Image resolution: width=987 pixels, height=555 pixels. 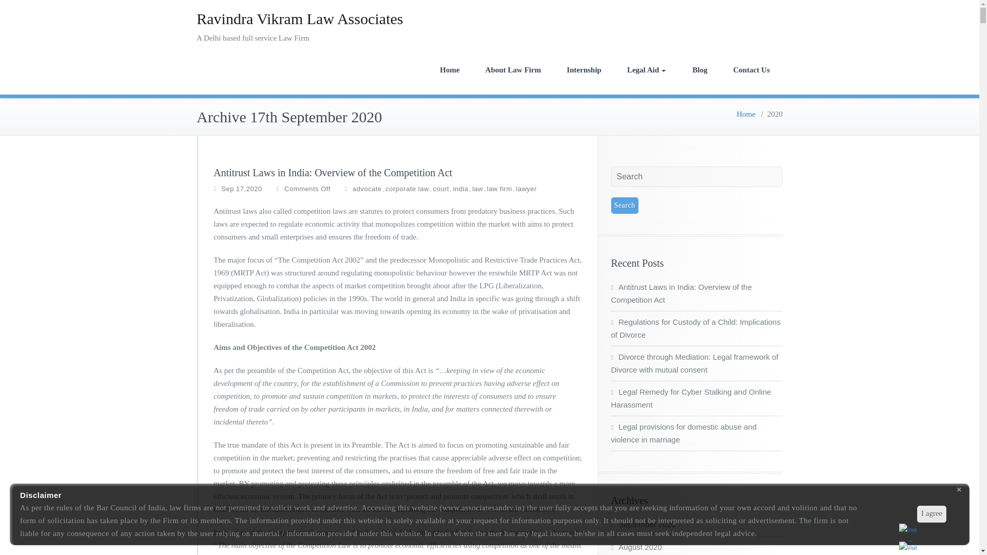 What do you see at coordinates (907, 532) in the screenshot?
I see `Visit Us On Facebook` at bounding box center [907, 532].